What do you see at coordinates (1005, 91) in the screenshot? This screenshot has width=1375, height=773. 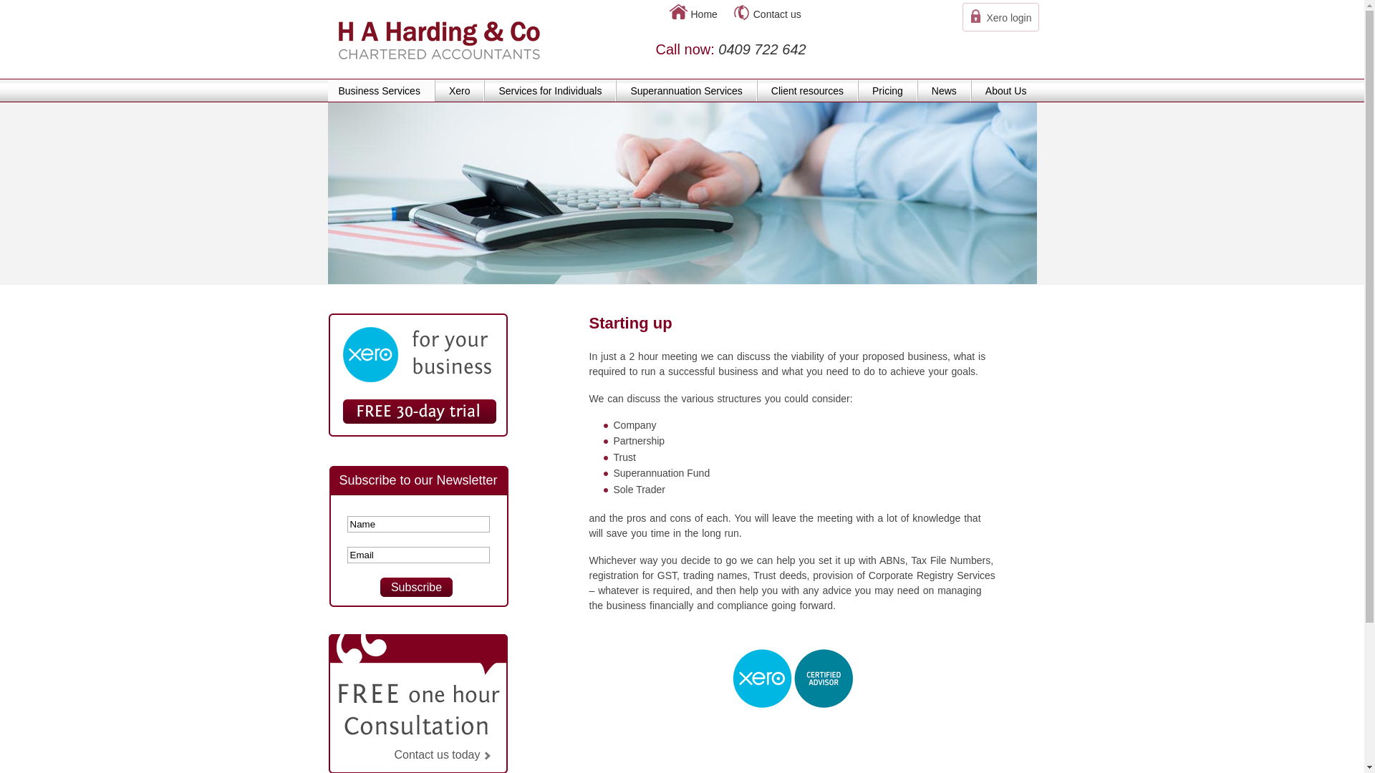 I see `About Us` at bounding box center [1005, 91].